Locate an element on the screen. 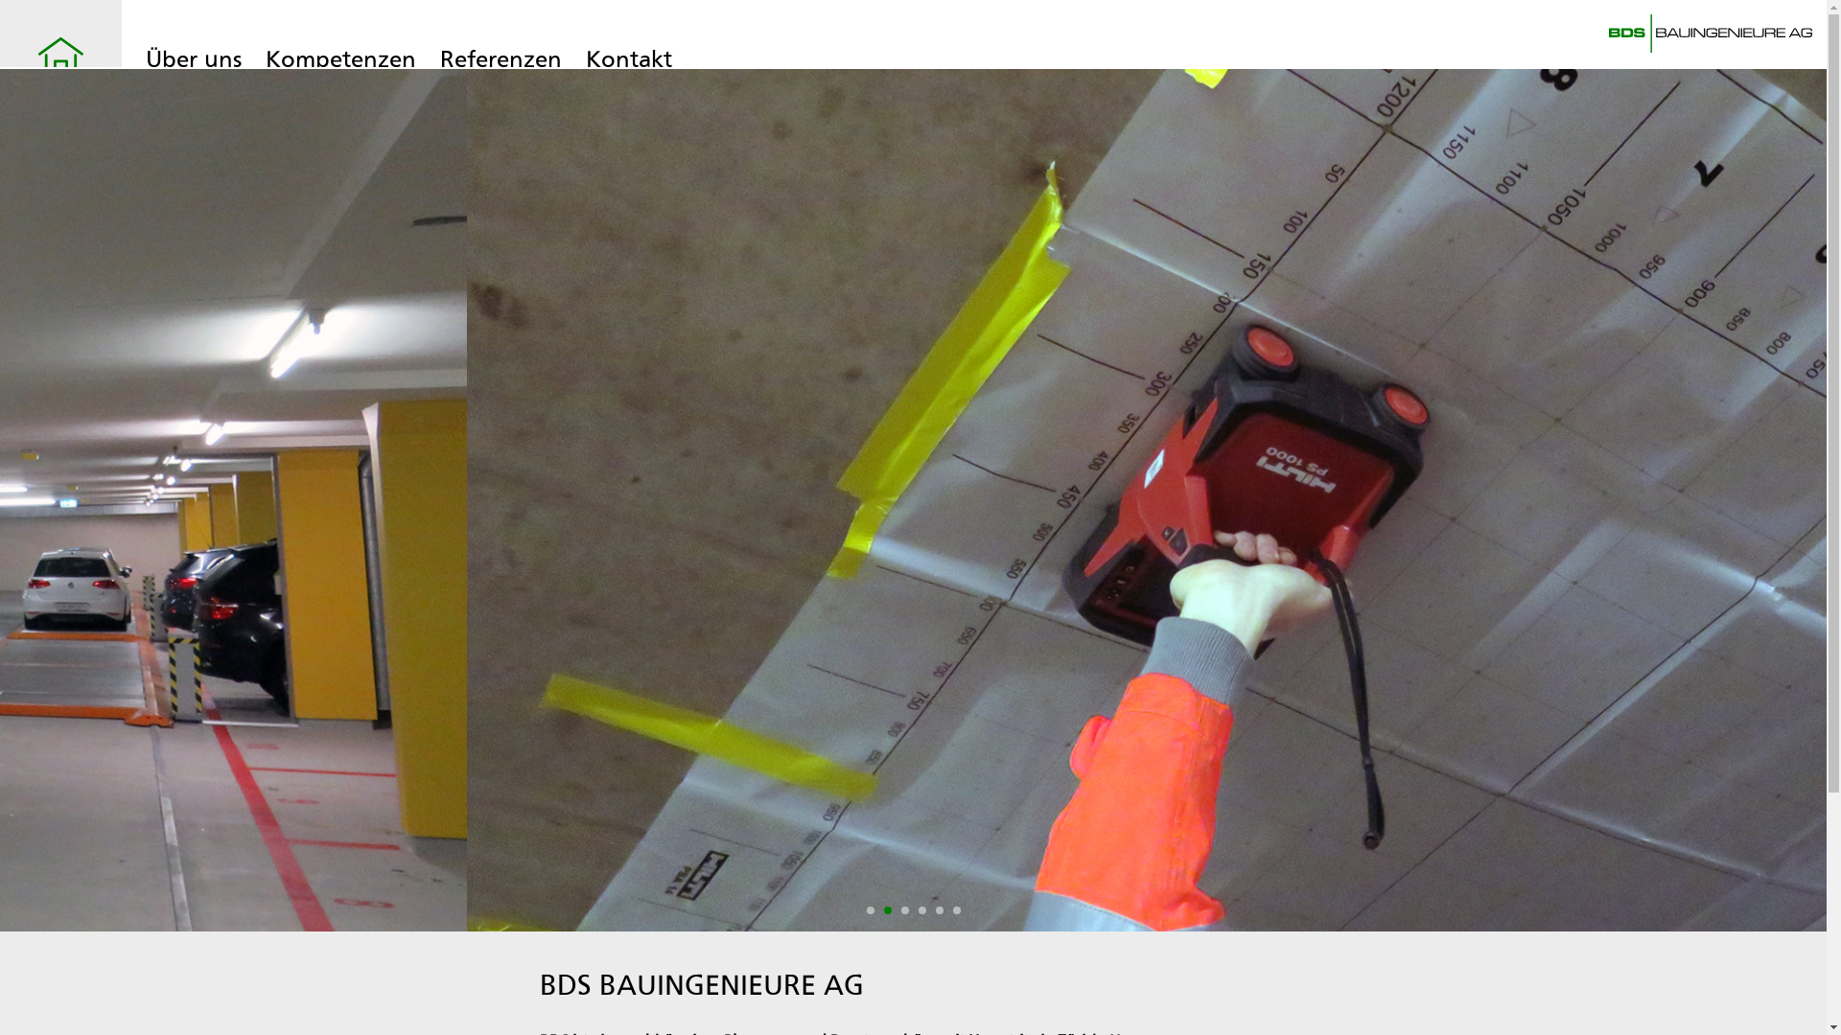 This screenshot has height=1035, width=1841. Kontakt is located at coordinates (629, 59).